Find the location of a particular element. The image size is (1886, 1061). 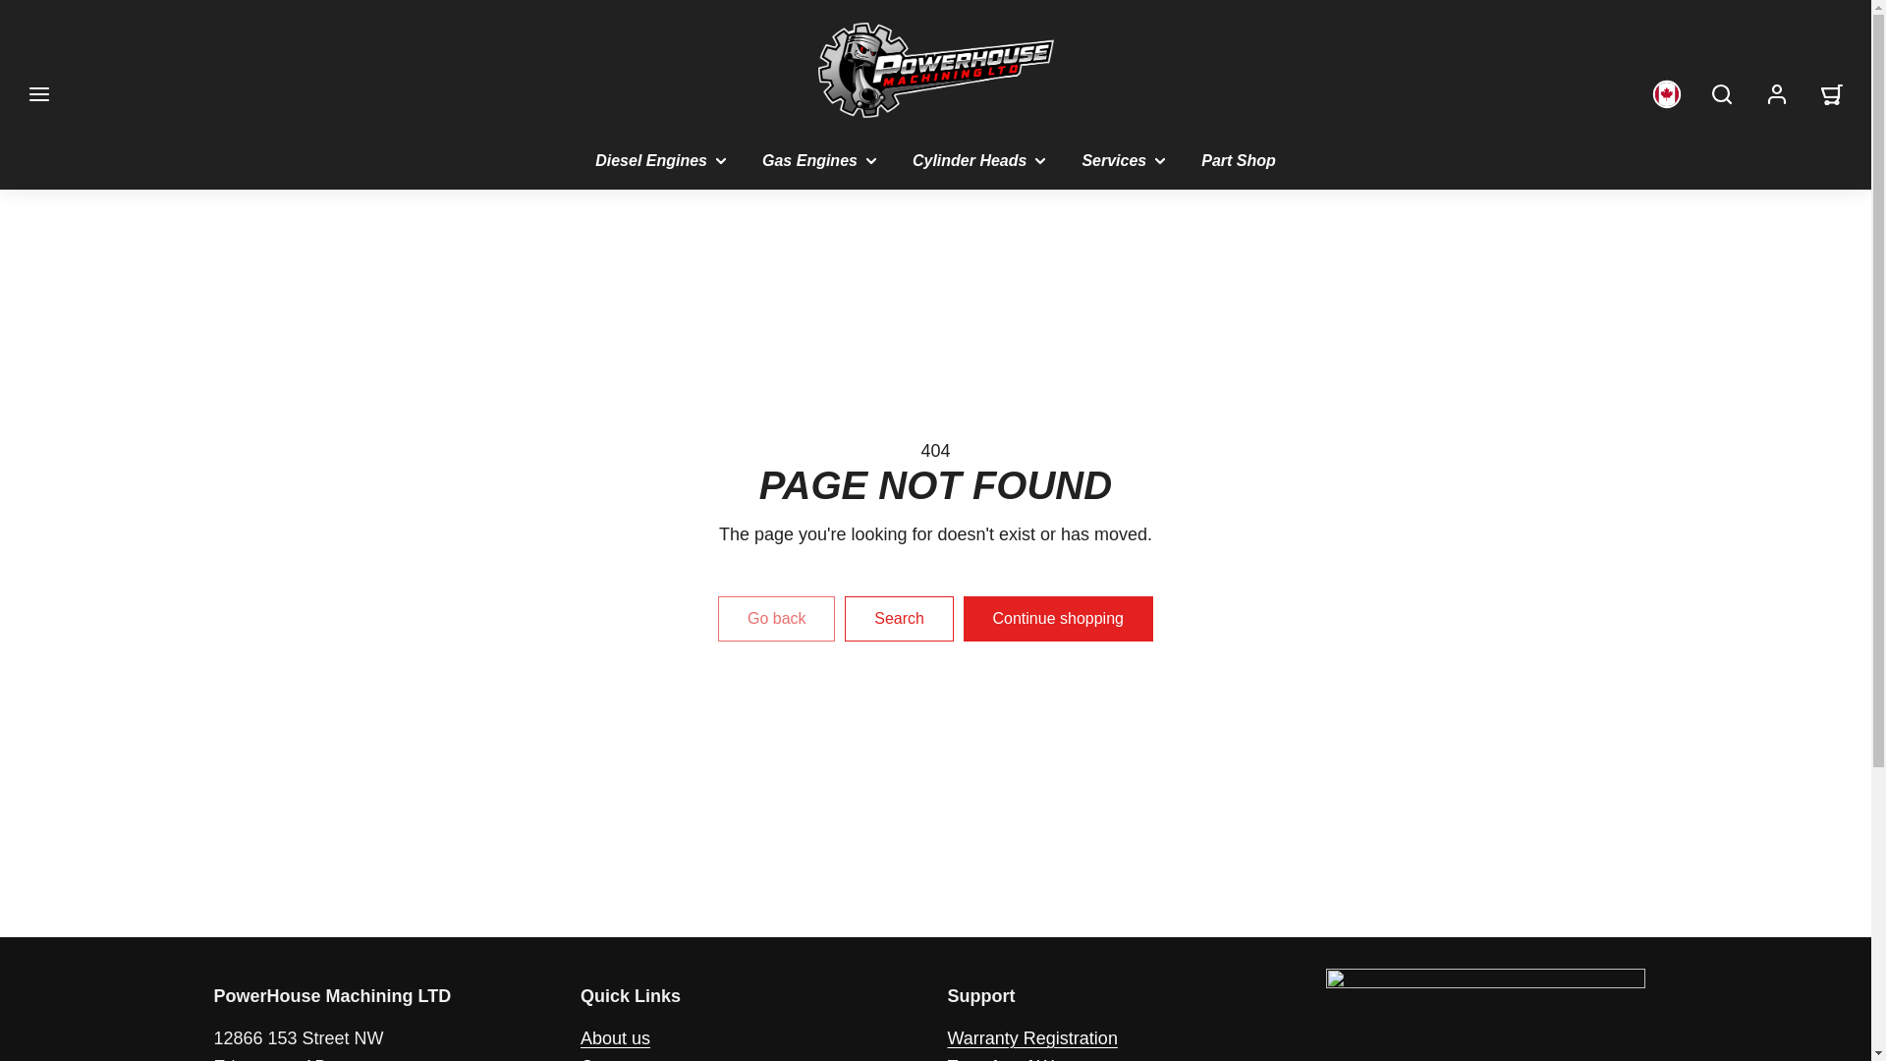

Account is located at coordinates (1777, 94).